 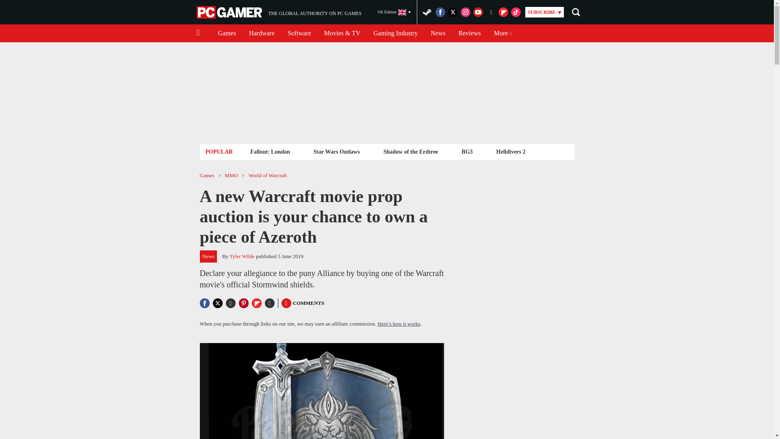 What do you see at coordinates (438, 33) in the screenshot?
I see `Hardware` at bounding box center [438, 33].